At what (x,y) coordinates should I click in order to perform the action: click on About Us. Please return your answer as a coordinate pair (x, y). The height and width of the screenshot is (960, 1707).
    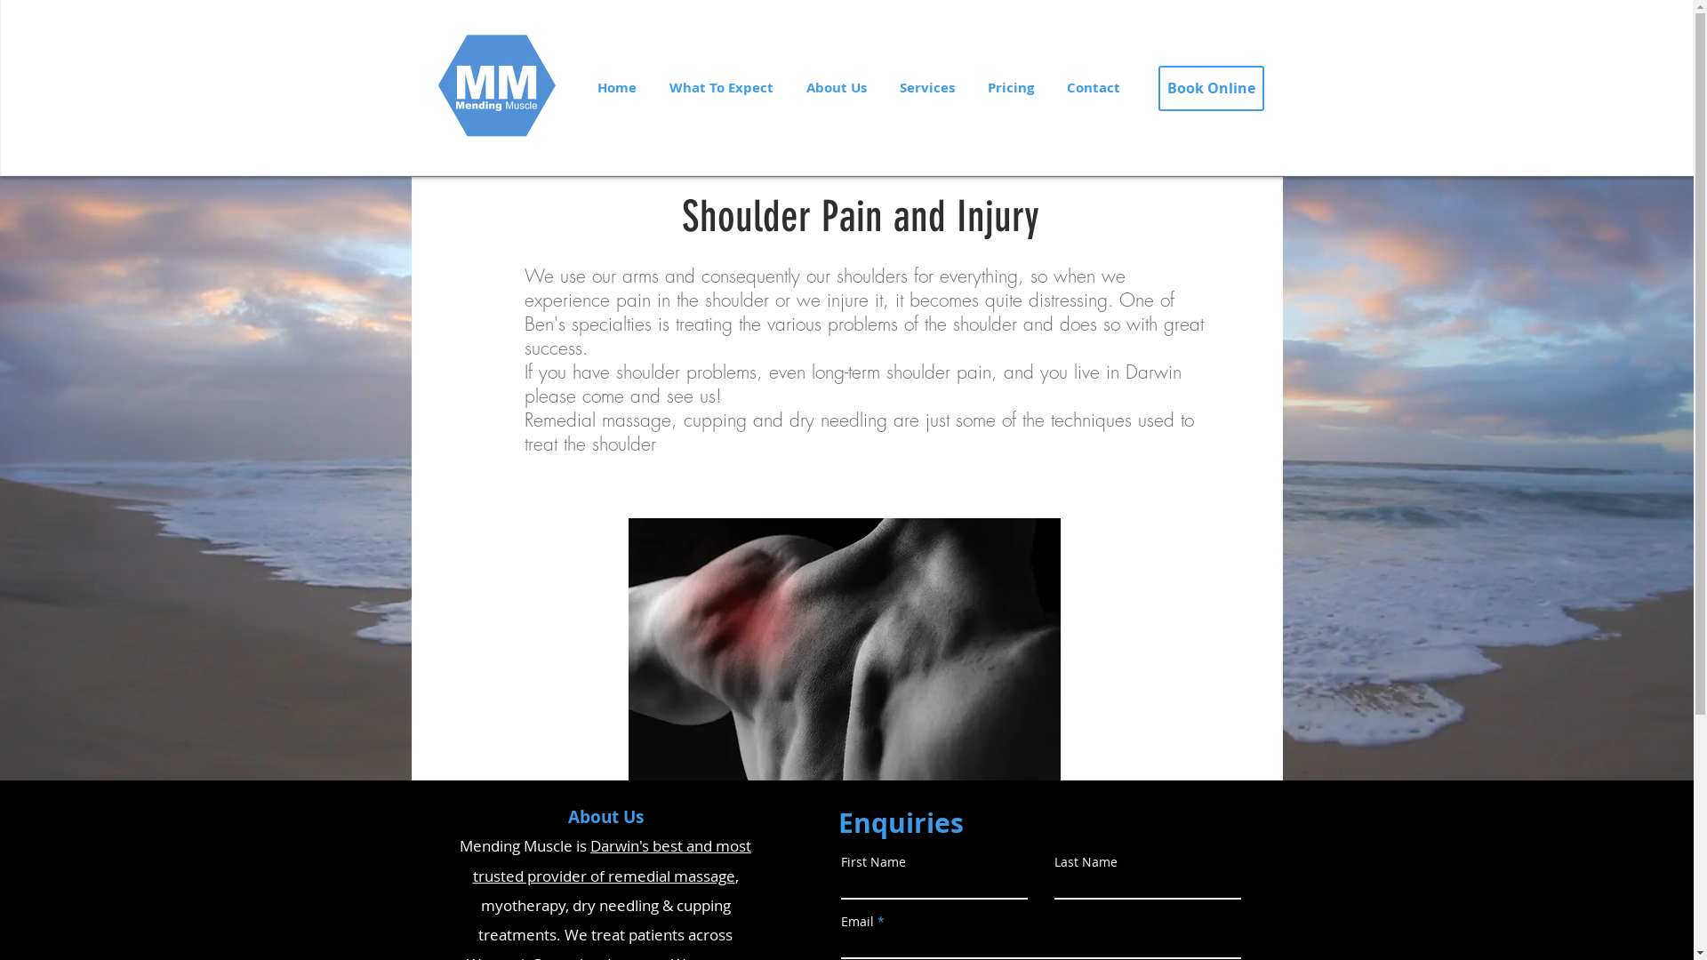
    Looking at the image, I should click on (836, 88).